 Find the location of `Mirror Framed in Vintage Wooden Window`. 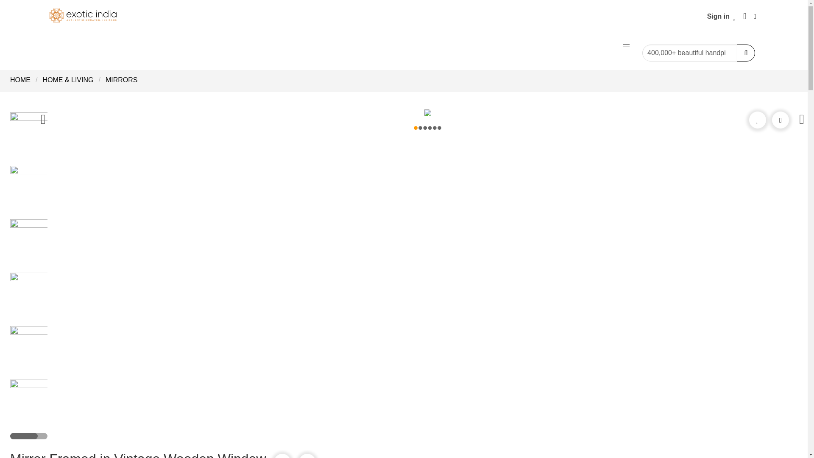

Mirror Framed in Vintage Wooden Window is located at coordinates (36, 193).